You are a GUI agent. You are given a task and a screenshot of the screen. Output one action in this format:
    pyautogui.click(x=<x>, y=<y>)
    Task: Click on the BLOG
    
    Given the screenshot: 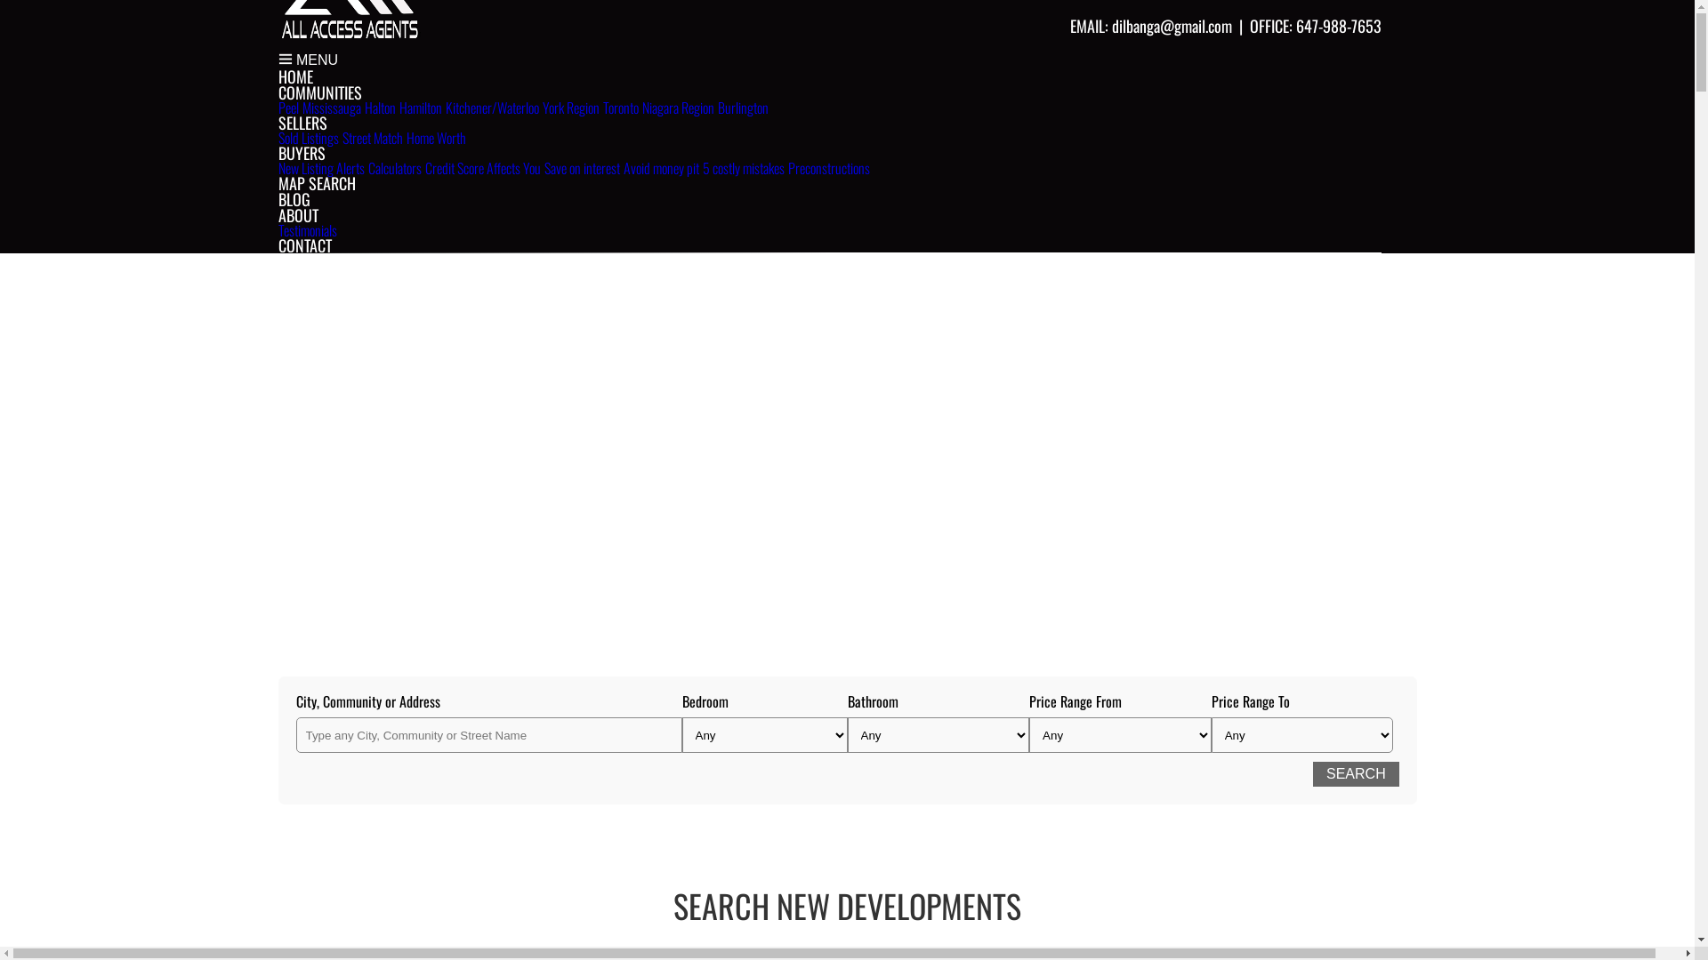 What is the action you would take?
    pyautogui.click(x=294, y=199)
    